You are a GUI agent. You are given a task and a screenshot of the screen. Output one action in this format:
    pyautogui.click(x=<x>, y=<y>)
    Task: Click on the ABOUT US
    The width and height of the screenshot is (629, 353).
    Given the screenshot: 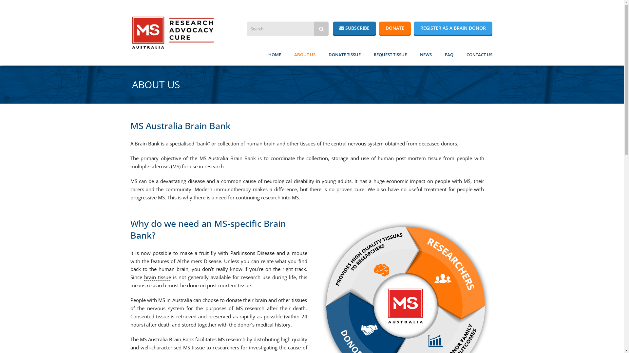 What is the action you would take?
    pyautogui.click(x=305, y=54)
    